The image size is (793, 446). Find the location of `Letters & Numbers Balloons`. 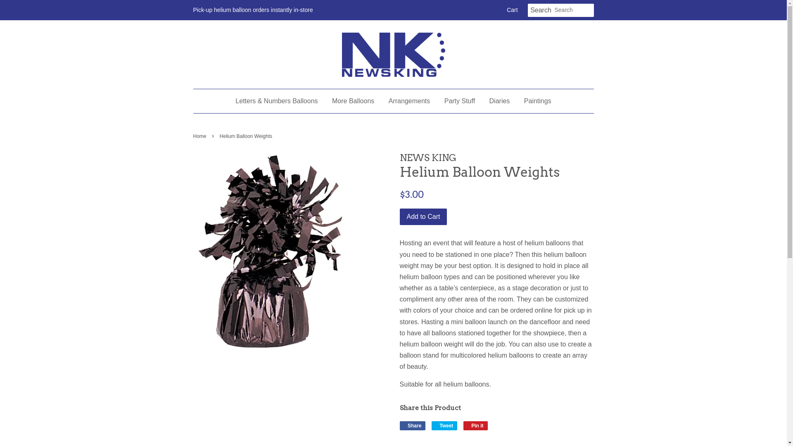

Letters & Numbers Balloons is located at coordinates (280, 101).